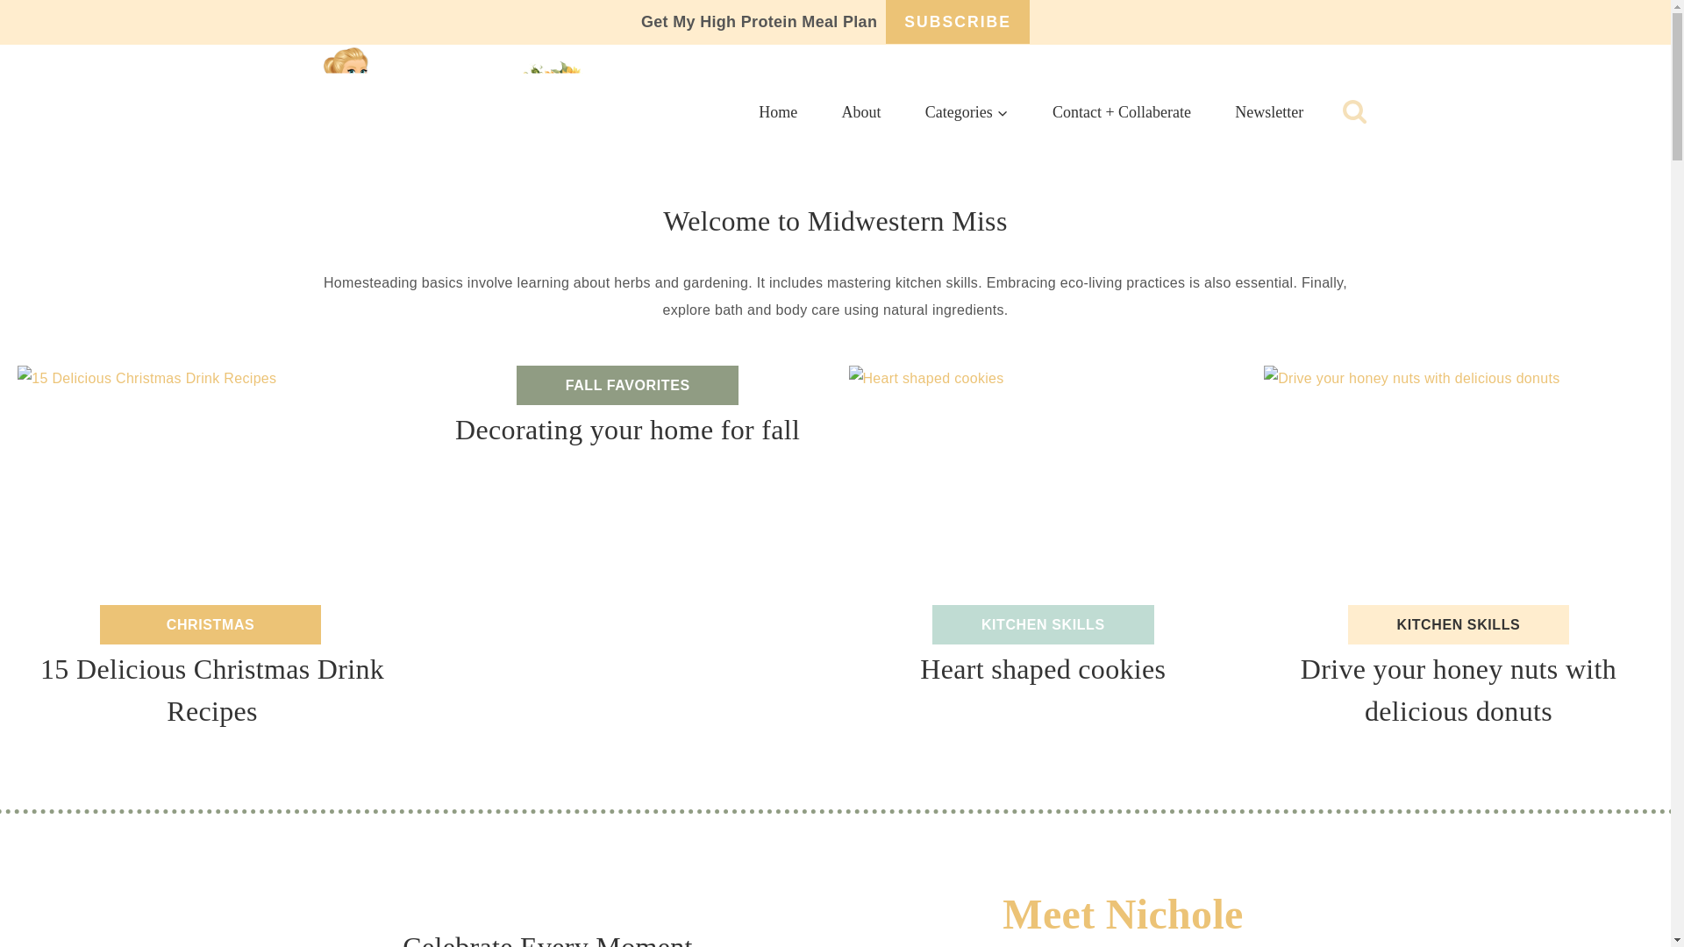 Image resolution: width=1684 pixels, height=947 pixels. I want to click on SUBSCRIBE, so click(957, 21).